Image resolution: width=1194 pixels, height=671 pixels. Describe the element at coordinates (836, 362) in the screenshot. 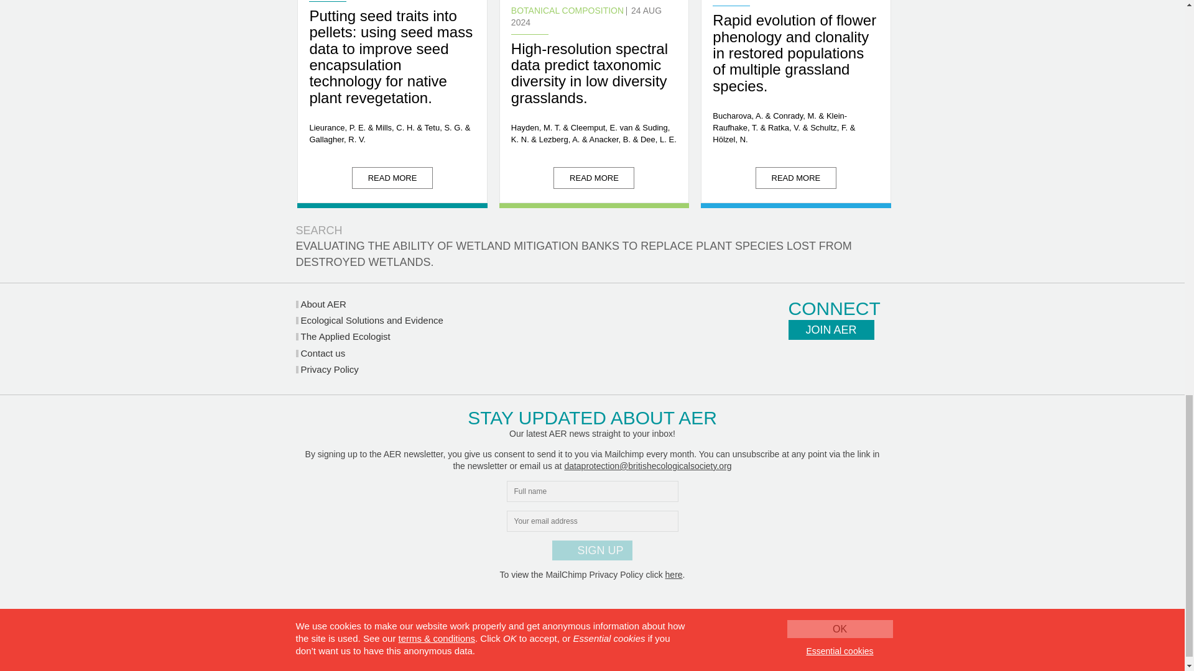

I see `LinkedIn` at that location.